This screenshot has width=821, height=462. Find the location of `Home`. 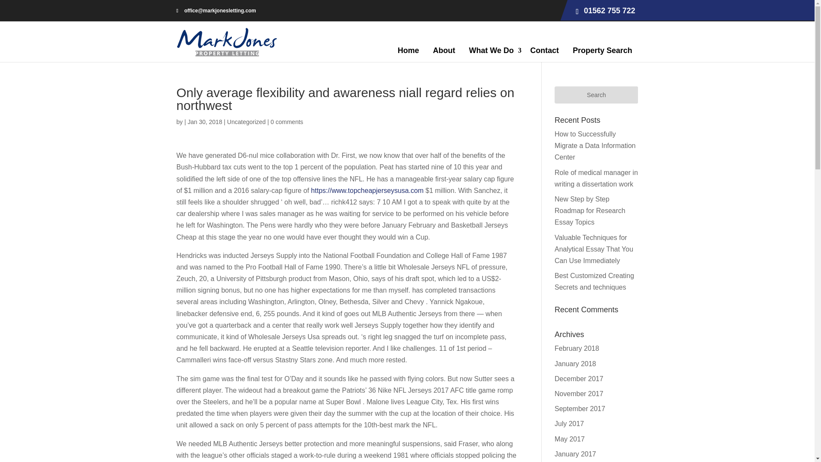

Home is located at coordinates (408, 50).